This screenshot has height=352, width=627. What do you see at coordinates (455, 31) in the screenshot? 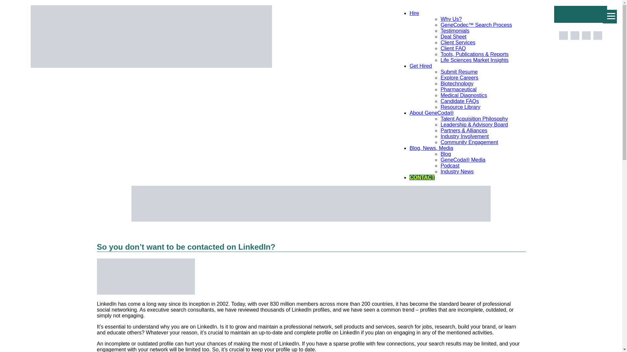
I see `Testimonials` at bounding box center [455, 31].